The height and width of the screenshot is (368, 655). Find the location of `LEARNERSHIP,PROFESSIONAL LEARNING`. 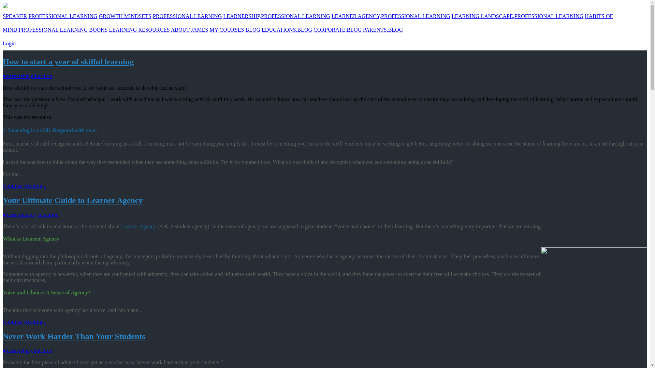

LEARNERSHIP,PROFESSIONAL LEARNING is located at coordinates (276, 16).